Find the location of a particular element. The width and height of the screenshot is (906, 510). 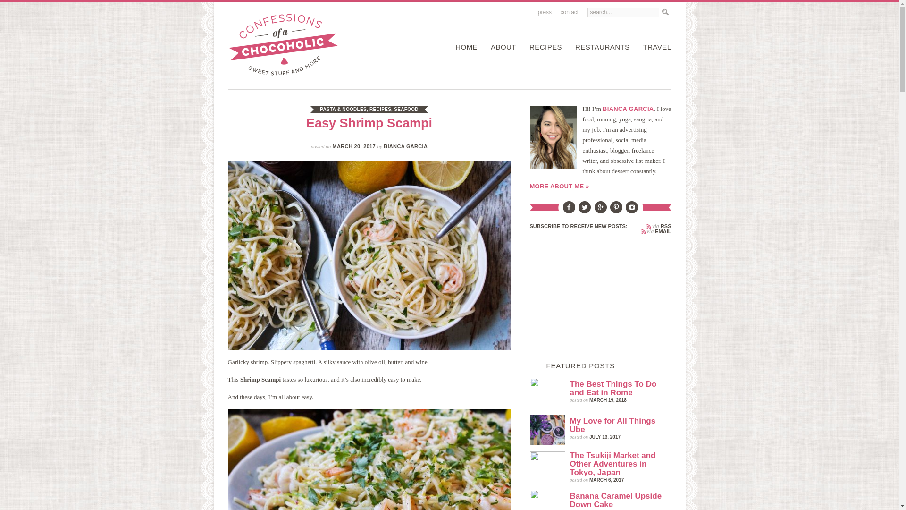

search... is located at coordinates (623, 12).